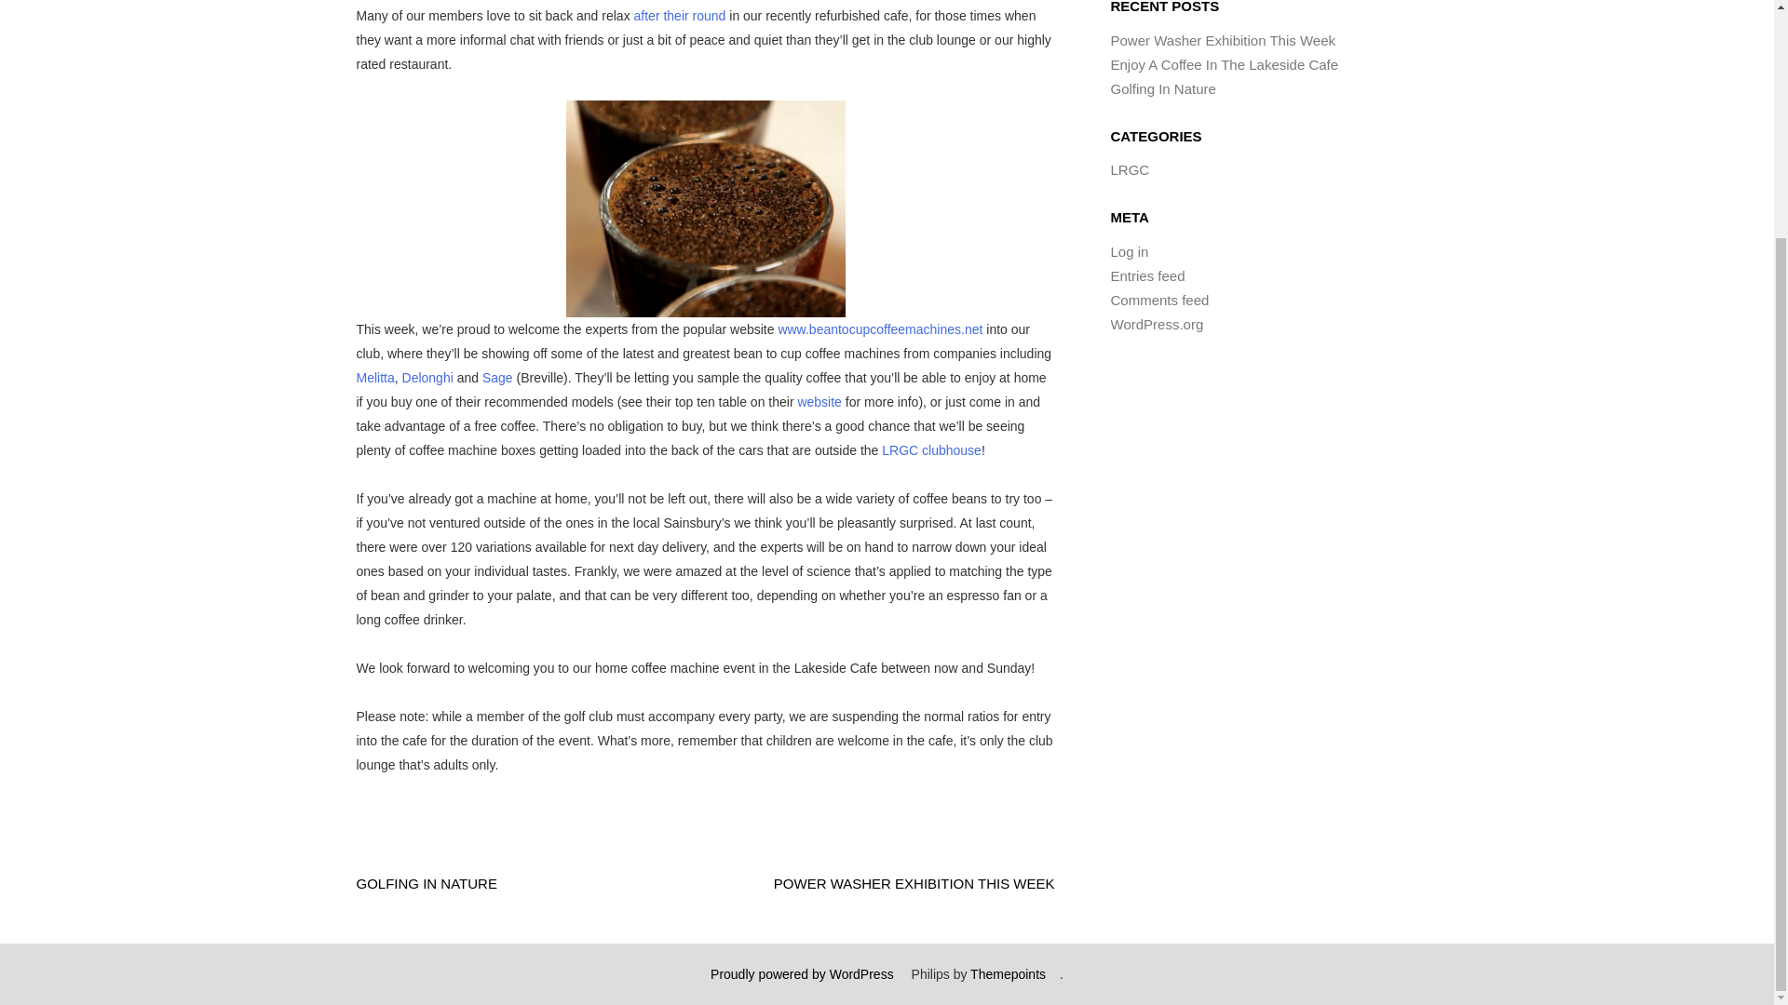 The height and width of the screenshot is (1005, 1788). What do you see at coordinates (680, 15) in the screenshot?
I see `after their round` at bounding box center [680, 15].